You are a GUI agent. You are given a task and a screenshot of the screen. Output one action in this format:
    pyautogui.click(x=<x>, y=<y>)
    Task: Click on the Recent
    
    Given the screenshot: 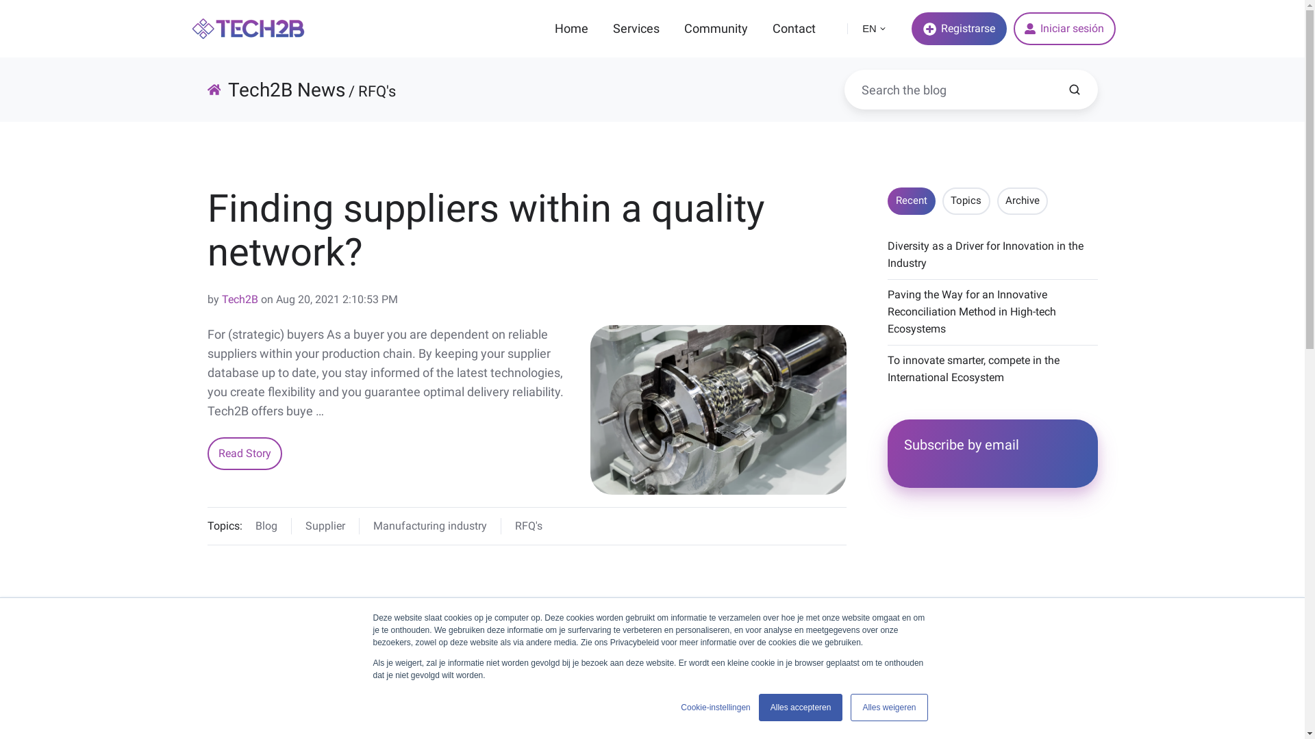 What is the action you would take?
    pyautogui.click(x=912, y=201)
    